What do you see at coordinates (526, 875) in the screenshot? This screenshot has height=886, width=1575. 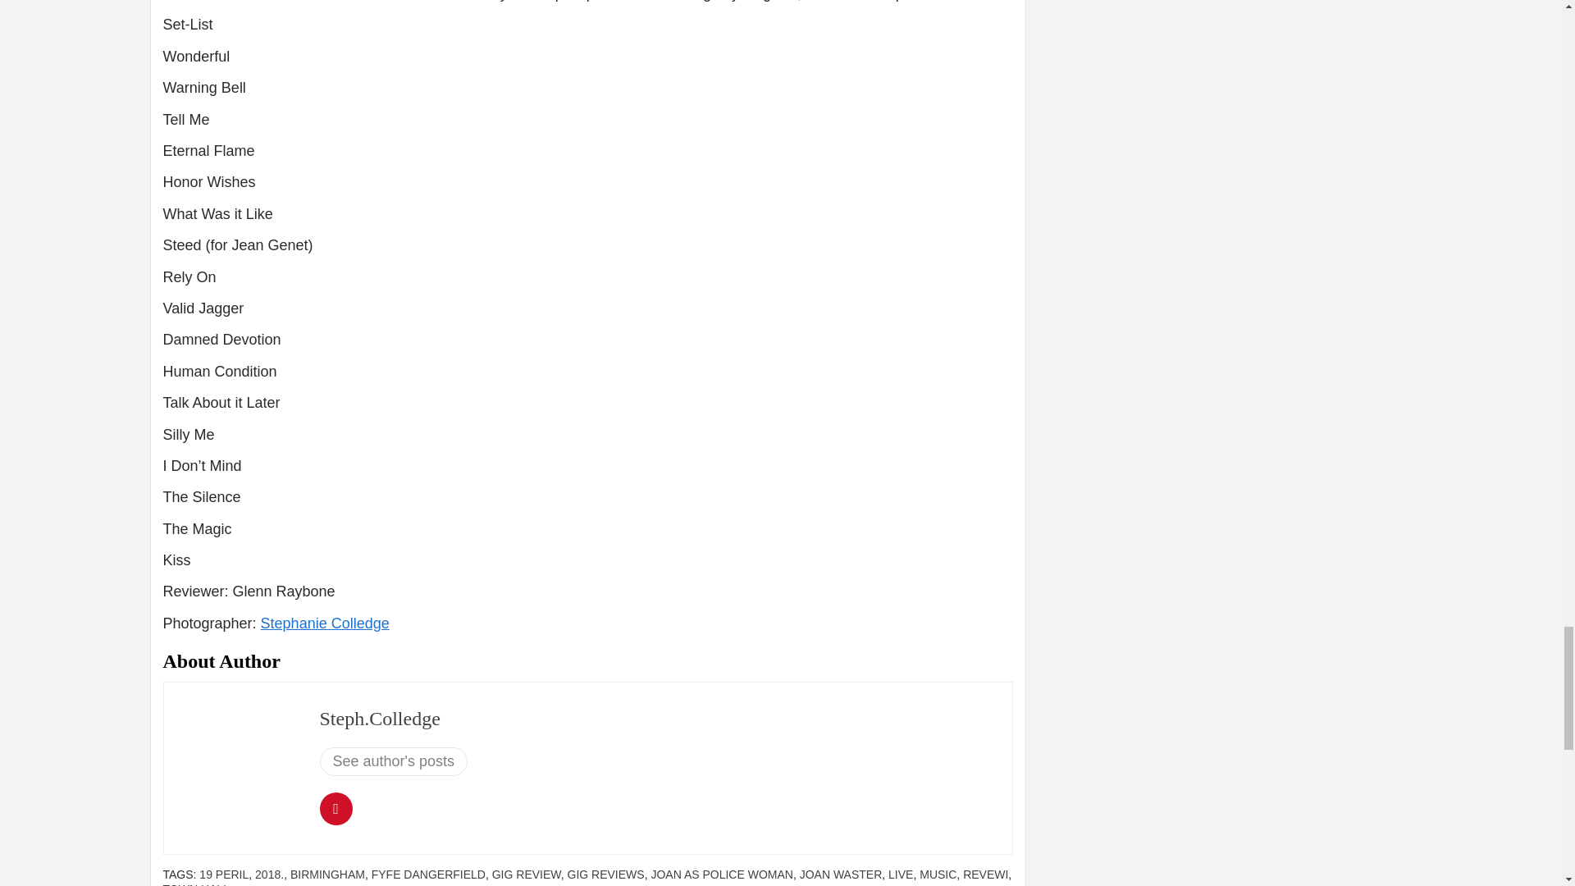 I see `GIG REVIEW` at bounding box center [526, 875].